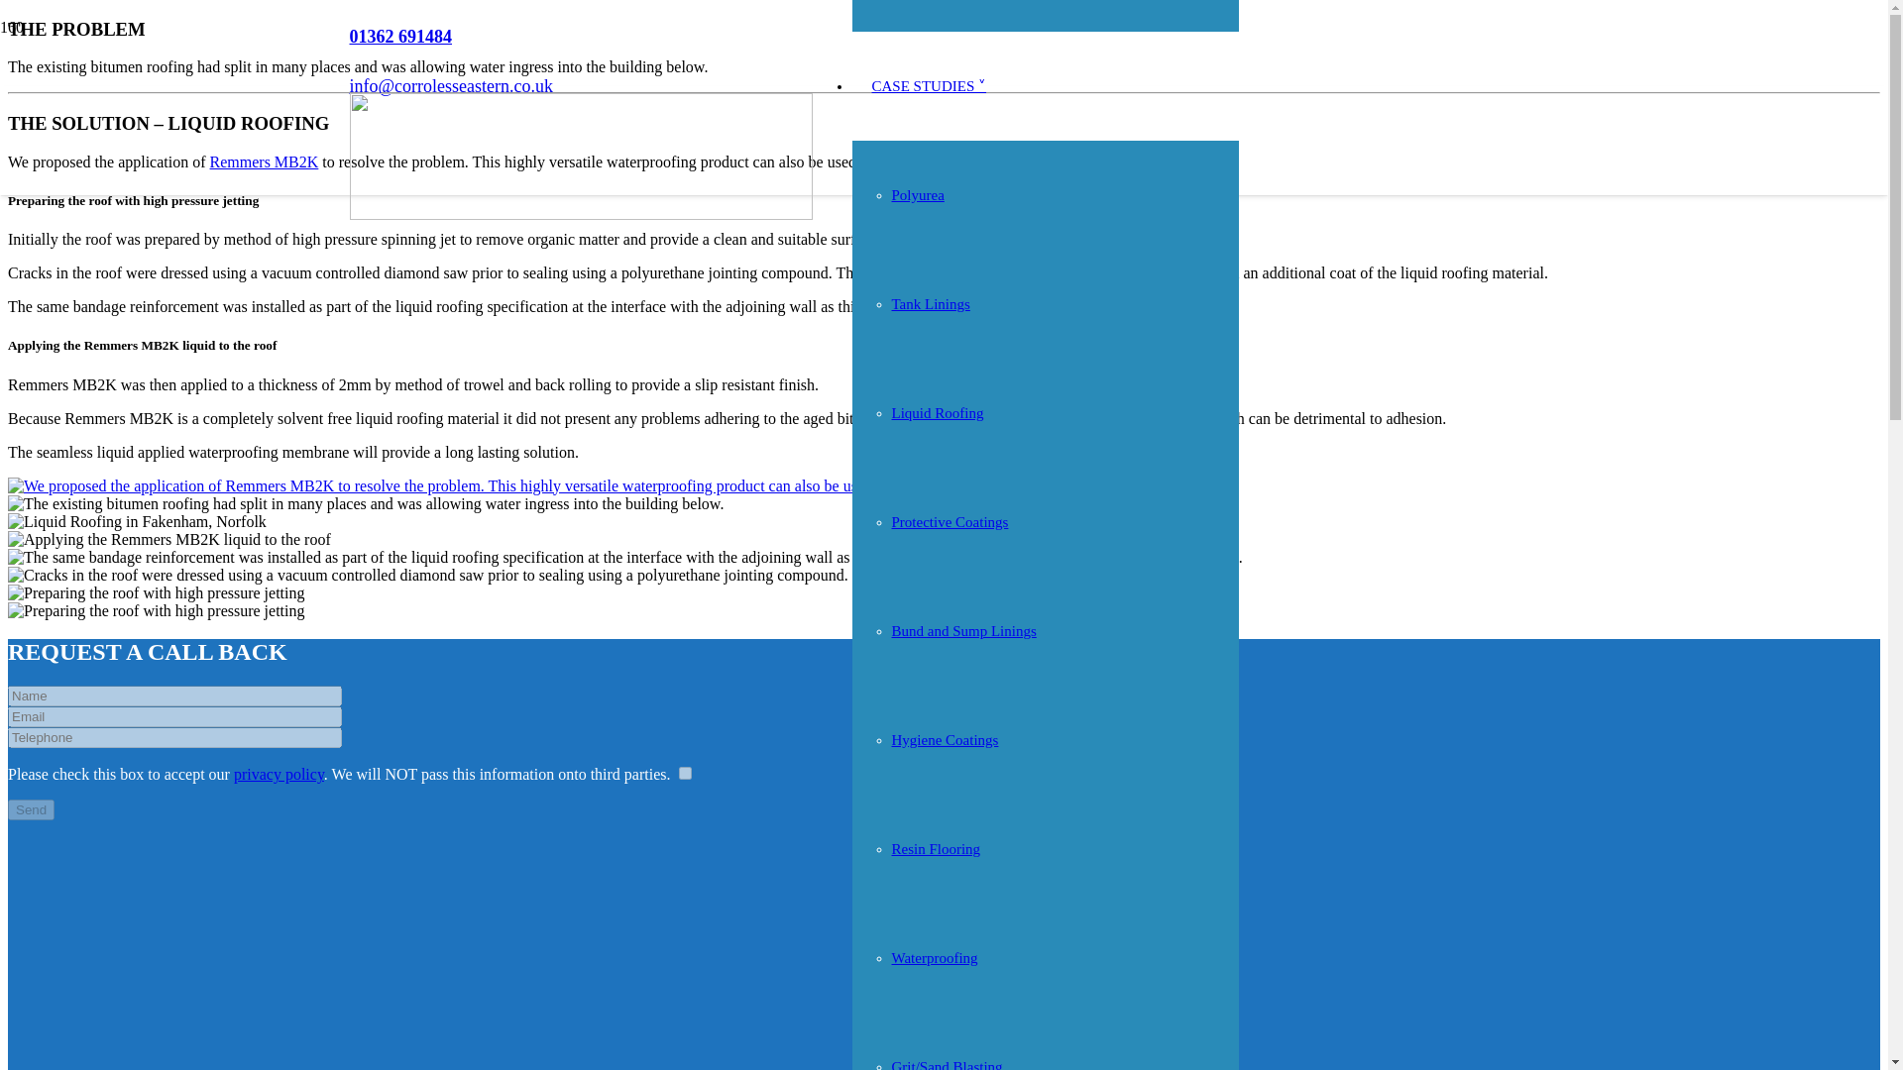 This screenshot has height=1070, width=1903. Describe the element at coordinates (918, 195) in the screenshot. I see `Polyurea` at that location.